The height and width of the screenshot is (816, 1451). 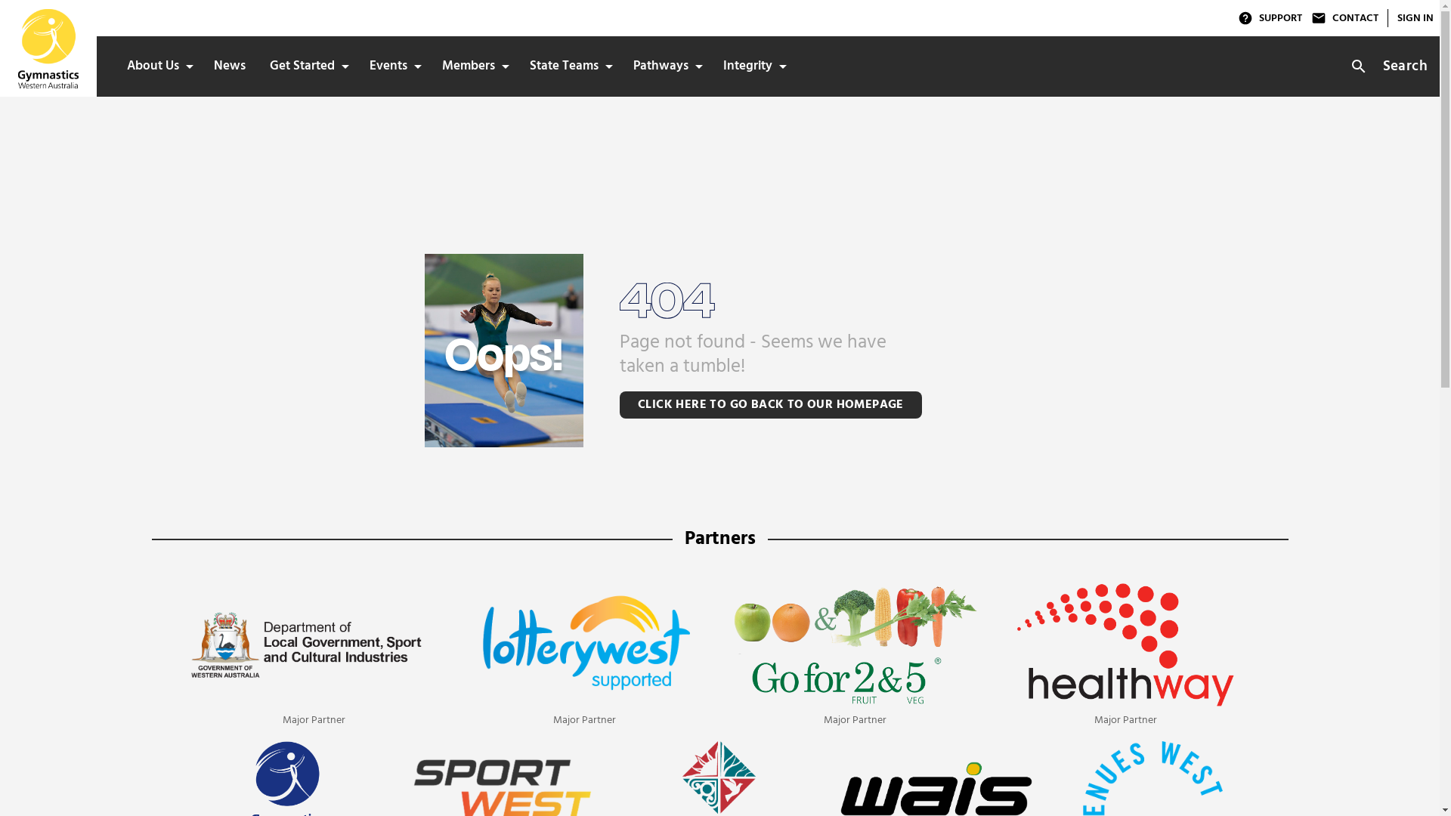 What do you see at coordinates (1415, 18) in the screenshot?
I see `SIGN IN` at bounding box center [1415, 18].